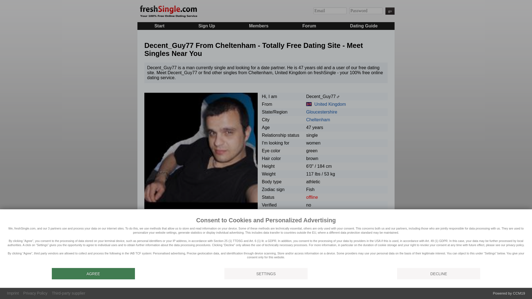 The width and height of the screenshot is (532, 299). What do you see at coordinates (168, 11) in the screenshot?
I see `freshSingle - Free Online Dating` at bounding box center [168, 11].